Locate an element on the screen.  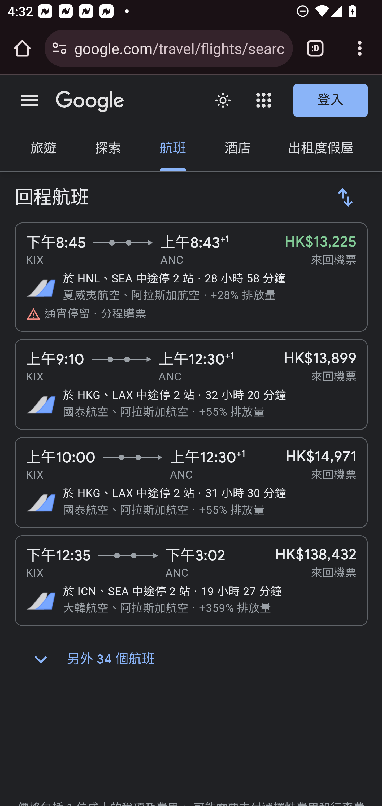
Switch or close tabs is located at coordinates (315, 48).